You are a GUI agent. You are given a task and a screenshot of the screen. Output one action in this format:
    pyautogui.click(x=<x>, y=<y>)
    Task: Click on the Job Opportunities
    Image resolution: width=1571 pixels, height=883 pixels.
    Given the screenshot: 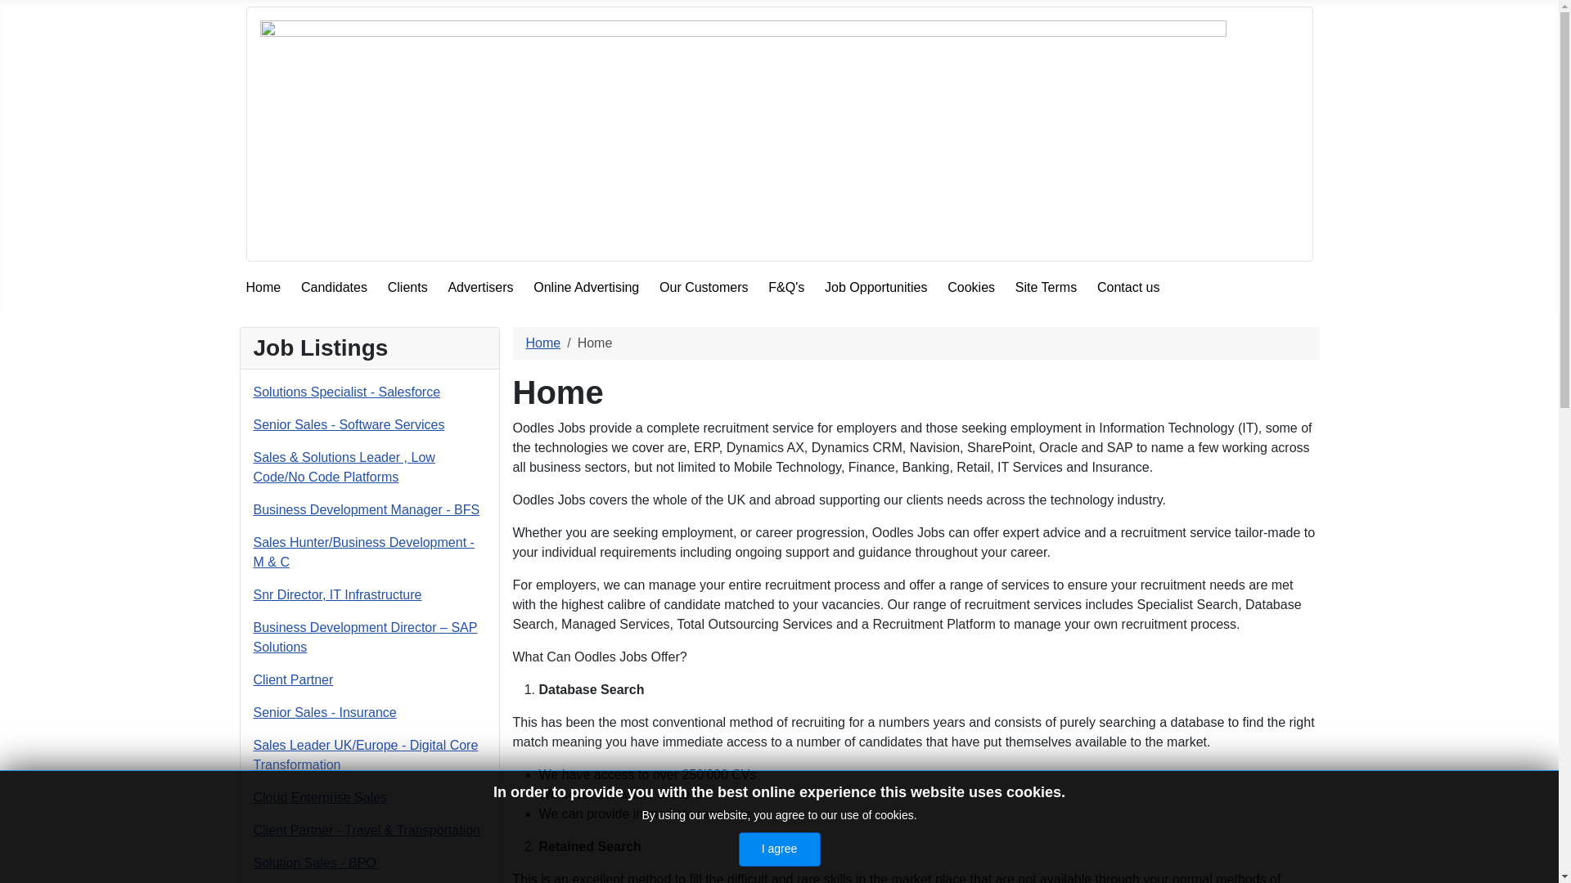 What is the action you would take?
    pyautogui.click(x=876, y=287)
    